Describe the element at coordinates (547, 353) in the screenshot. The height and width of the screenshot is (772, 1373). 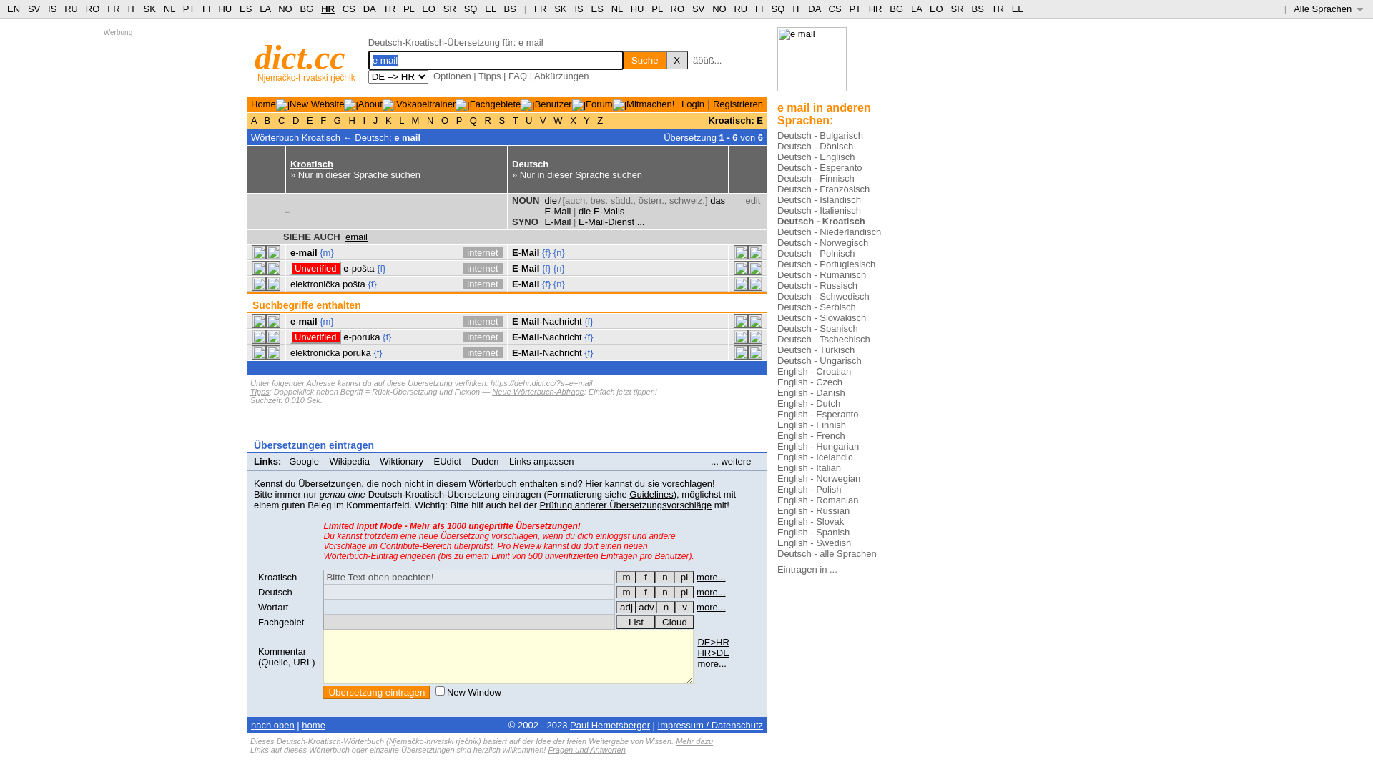
I see `E-Mail-Nachricht` at that location.